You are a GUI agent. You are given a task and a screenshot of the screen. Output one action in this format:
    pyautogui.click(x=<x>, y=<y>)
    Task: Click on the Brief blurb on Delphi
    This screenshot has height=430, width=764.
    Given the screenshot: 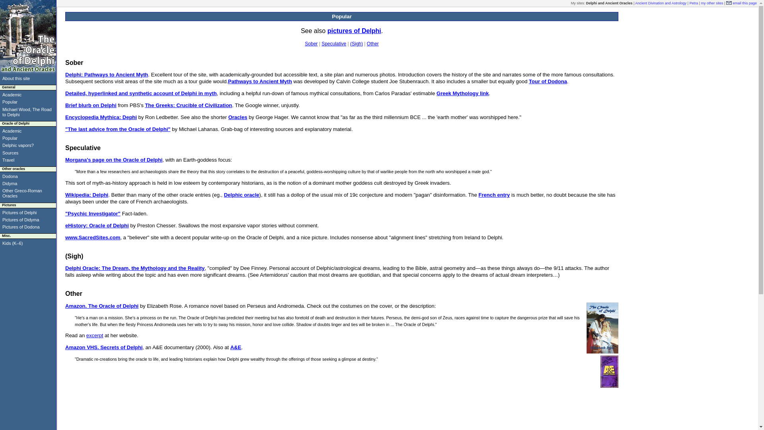 What is the action you would take?
    pyautogui.click(x=91, y=105)
    